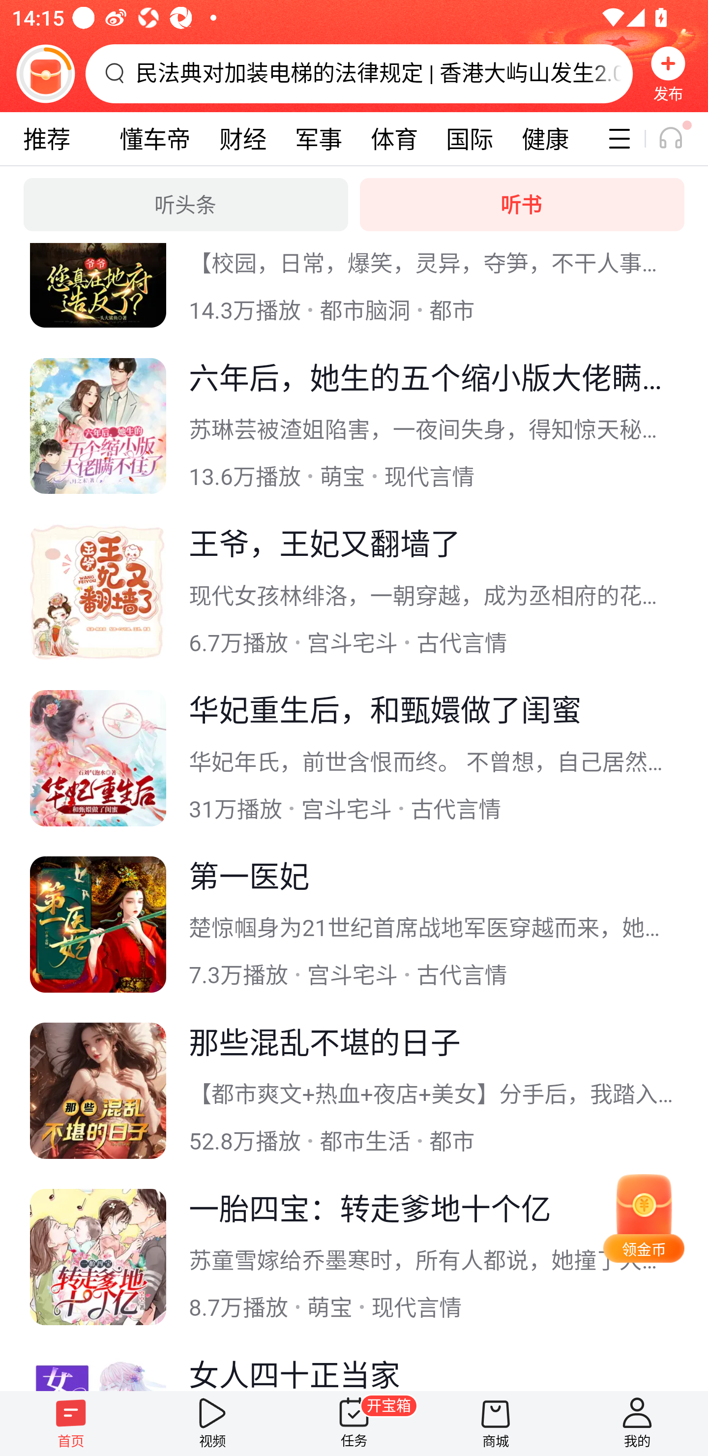 The width and height of the screenshot is (708, 1456). Describe the element at coordinates (469, 139) in the screenshot. I see `国际` at that location.